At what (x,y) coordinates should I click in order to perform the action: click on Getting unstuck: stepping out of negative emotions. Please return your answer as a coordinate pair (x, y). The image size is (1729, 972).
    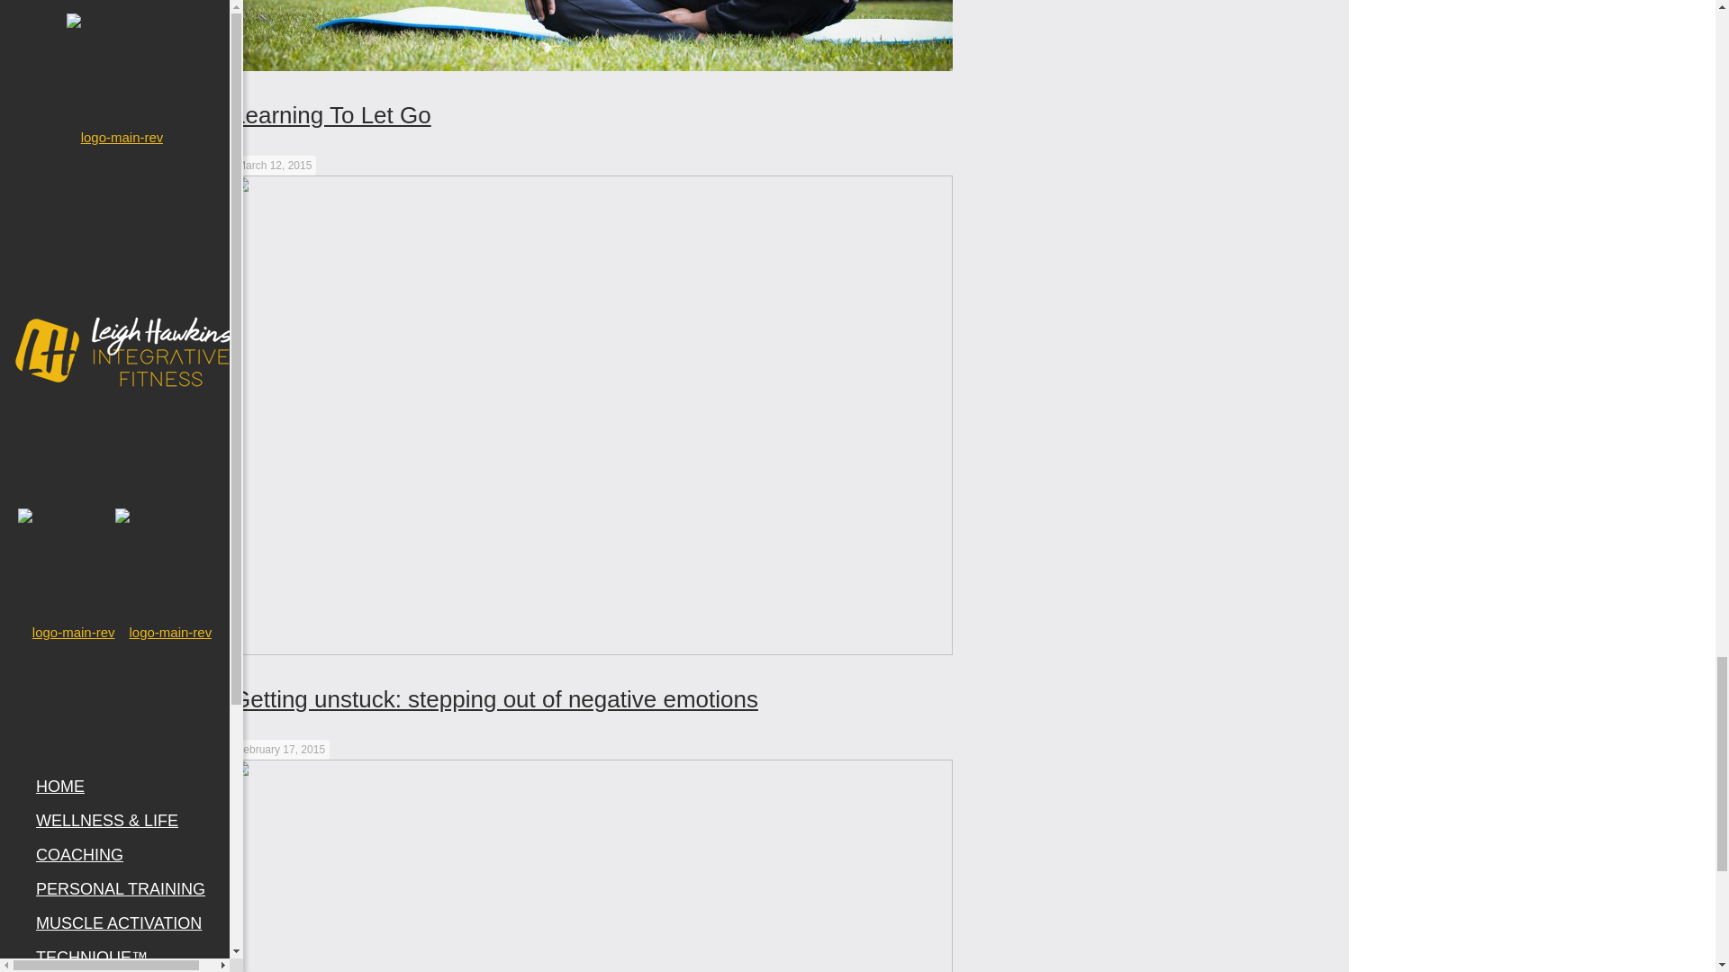
    Looking at the image, I should click on (495, 698).